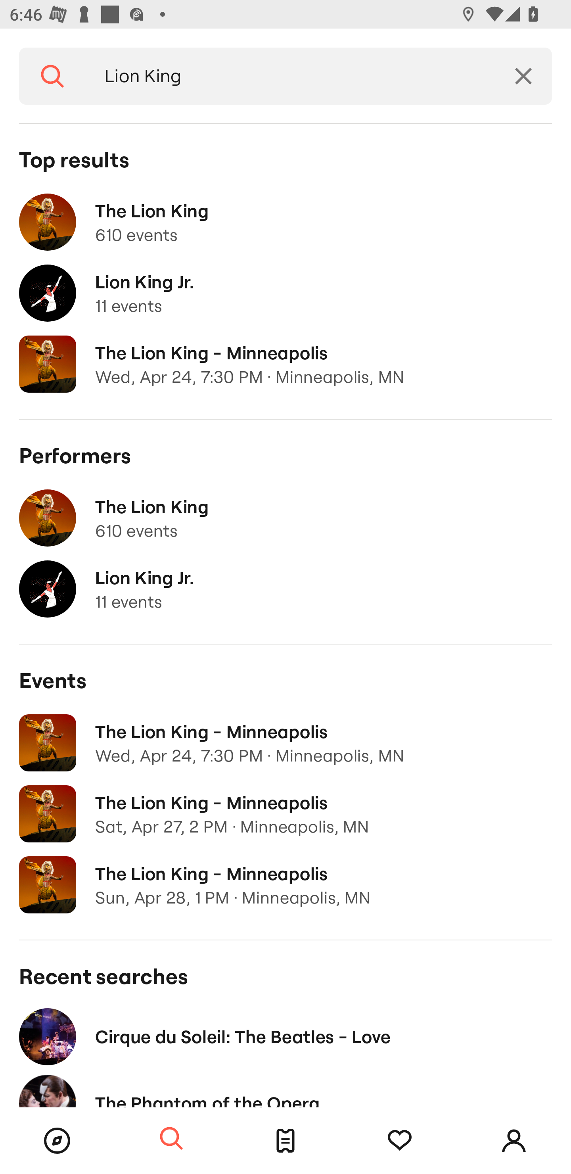 The height and width of the screenshot is (1174, 571). Describe the element at coordinates (285, 1036) in the screenshot. I see `Cirque du Soleil: The Beatles - Love` at that location.